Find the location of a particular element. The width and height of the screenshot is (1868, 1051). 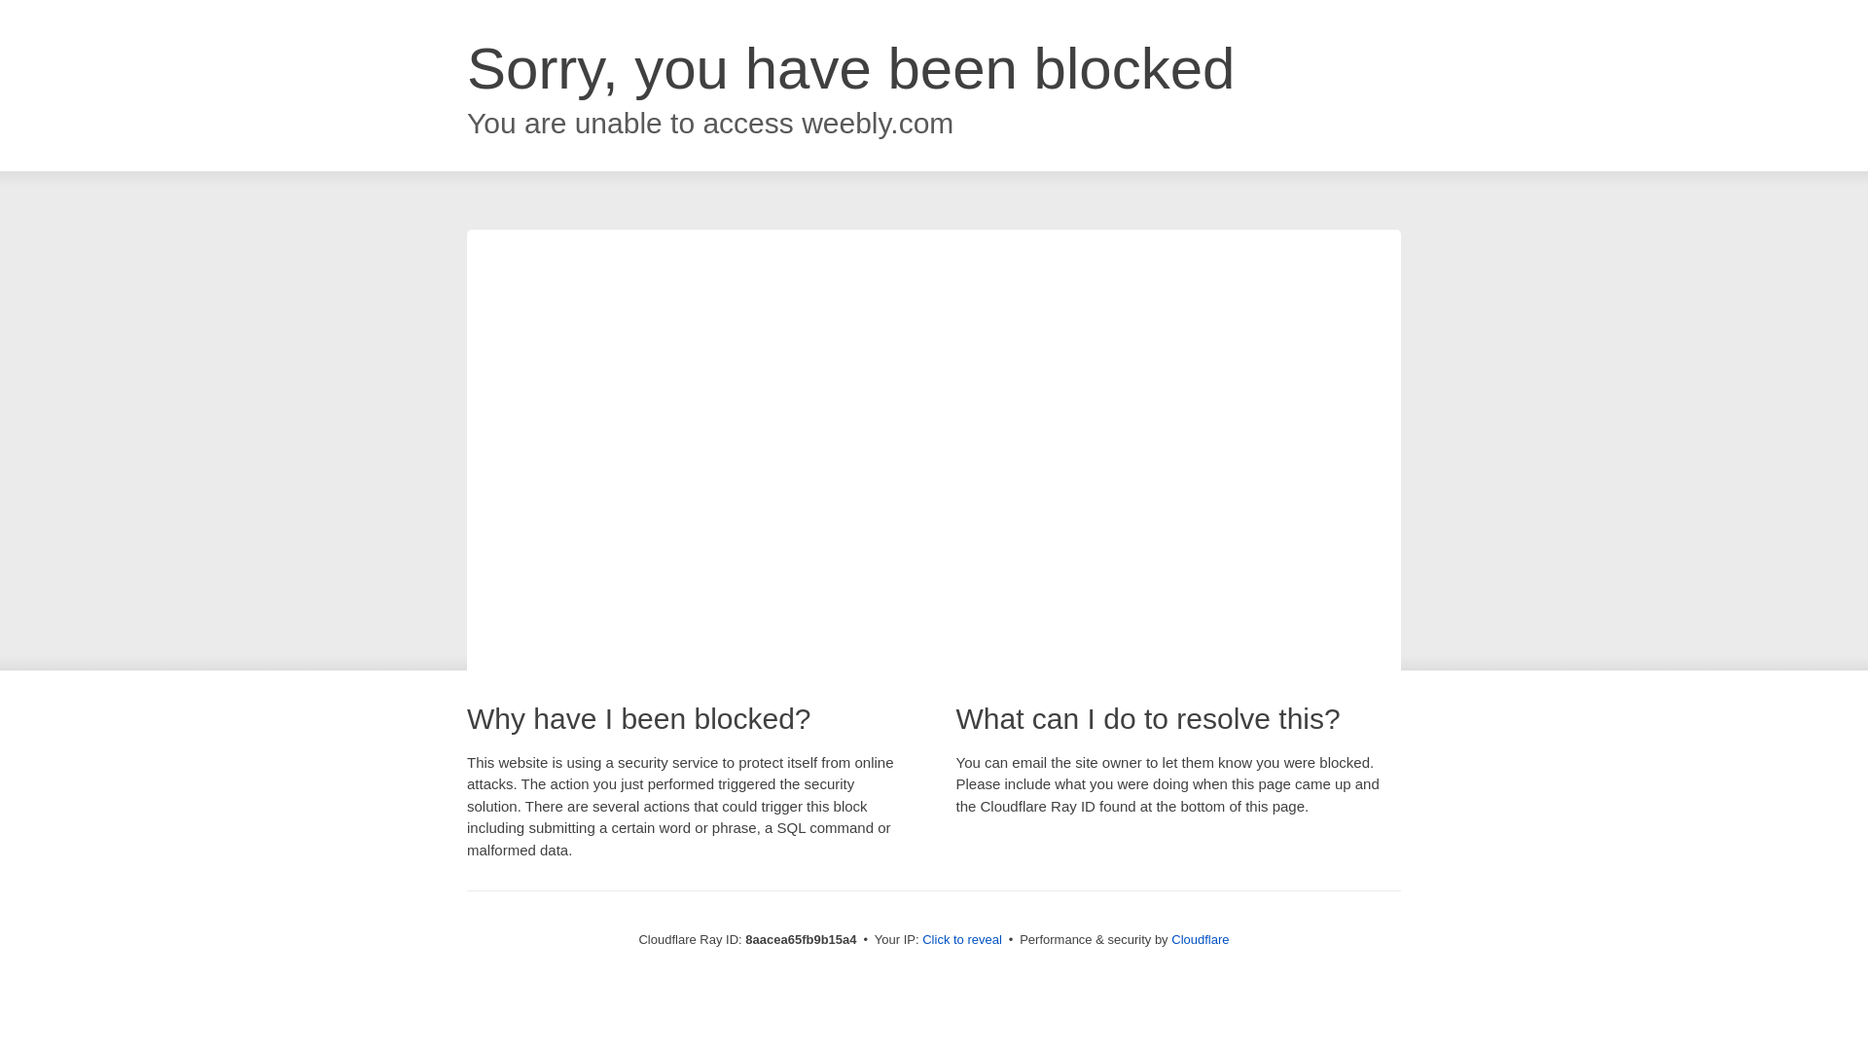

Click to reveal is located at coordinates (961, 940).